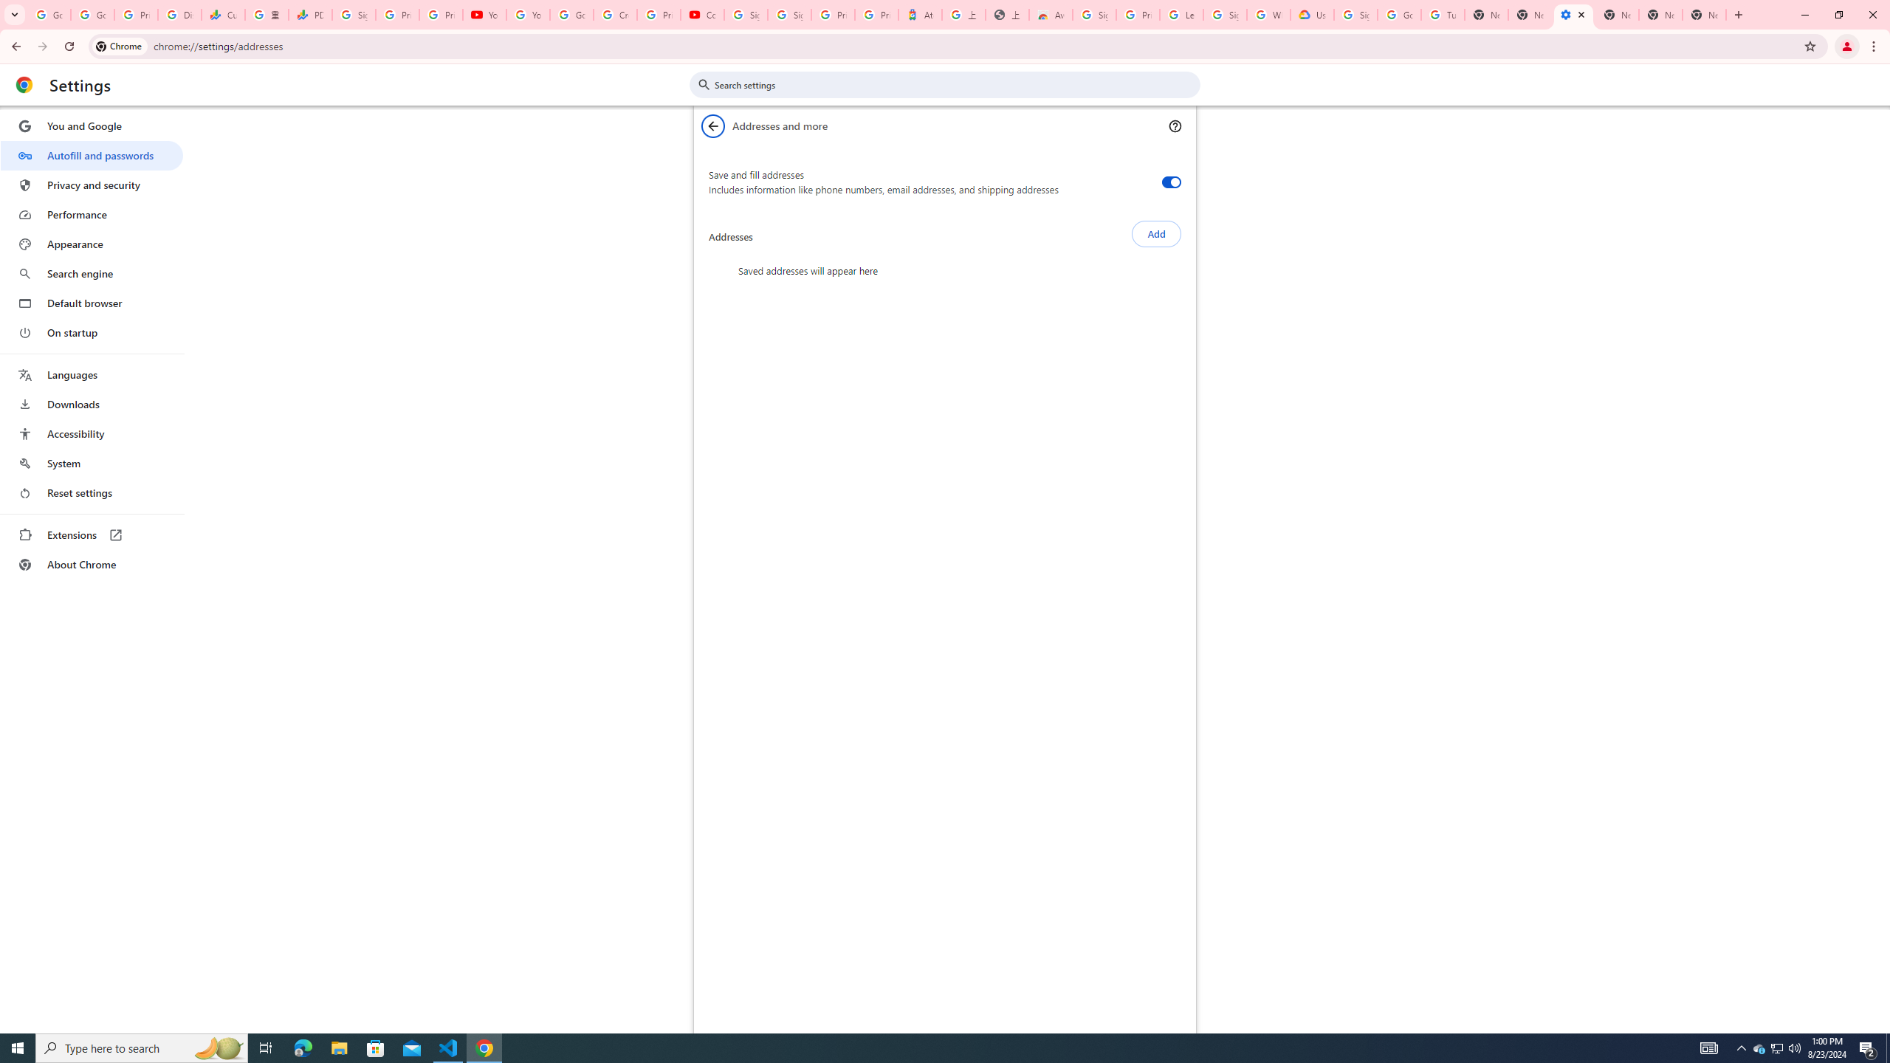  Describe the element at coordinates (310, 15) in the screenshot. I see `PDD Holdings Inc - ADR (PDD) Price & News - Google Finance` at that location.